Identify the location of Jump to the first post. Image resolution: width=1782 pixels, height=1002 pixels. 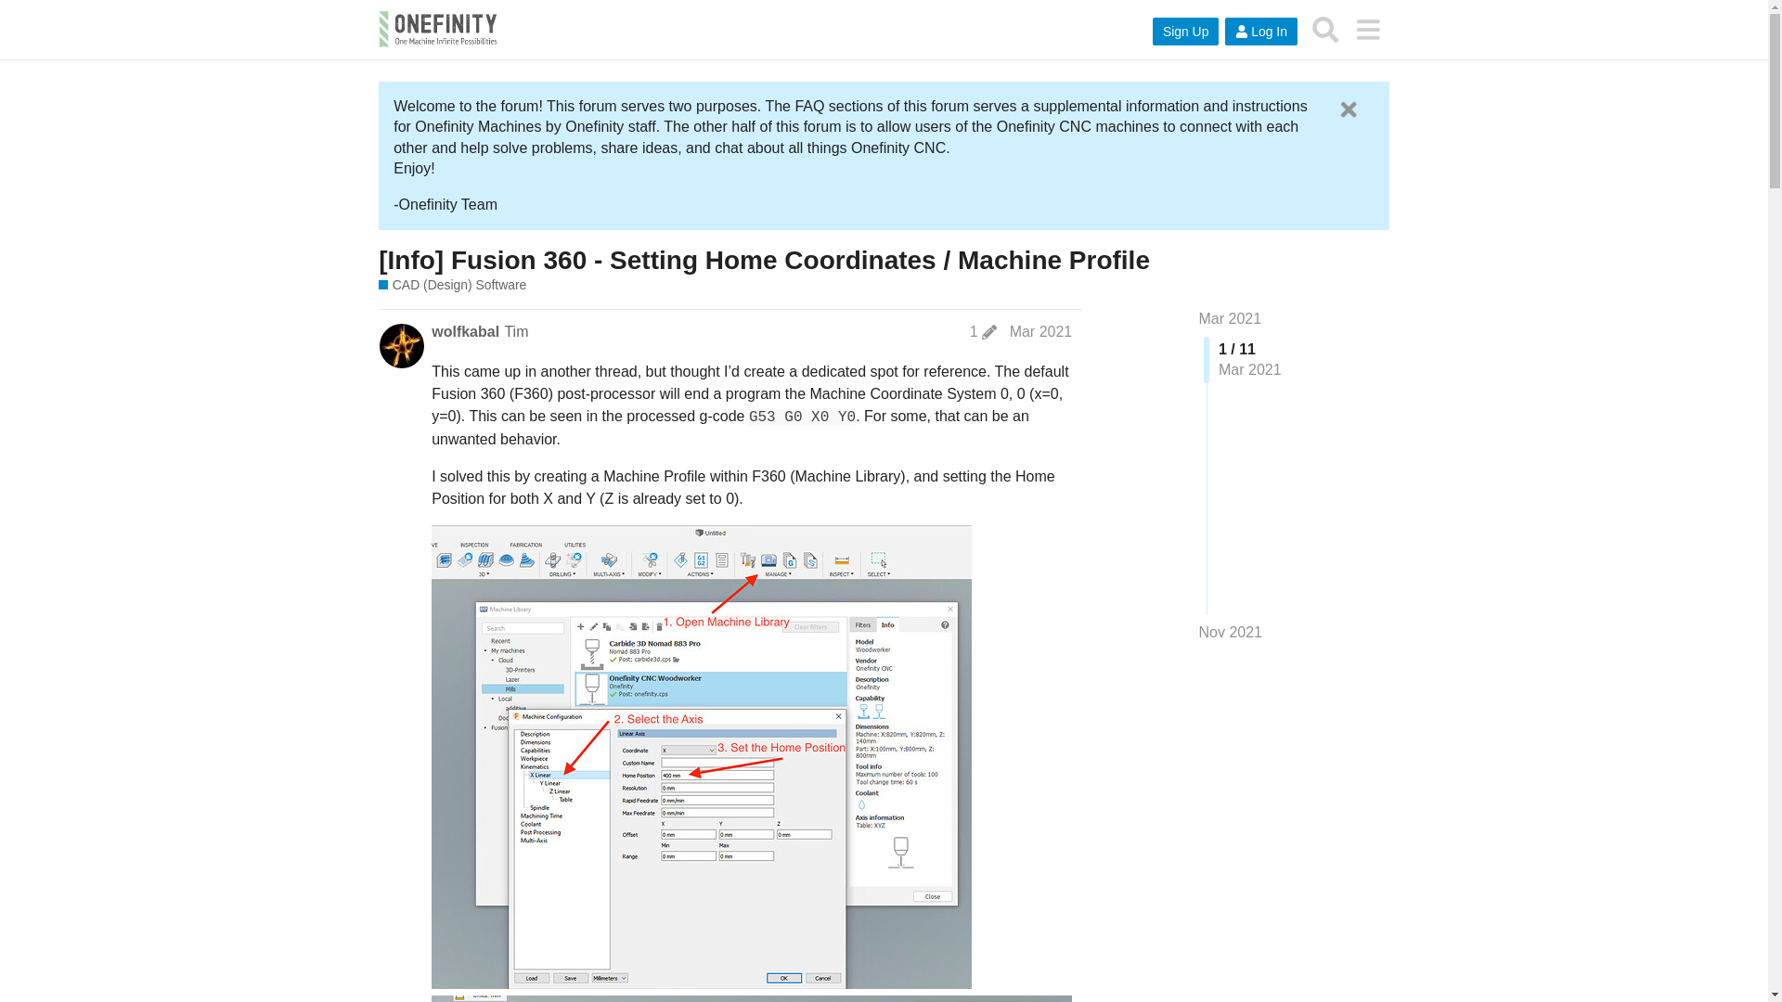
(1231, 318).